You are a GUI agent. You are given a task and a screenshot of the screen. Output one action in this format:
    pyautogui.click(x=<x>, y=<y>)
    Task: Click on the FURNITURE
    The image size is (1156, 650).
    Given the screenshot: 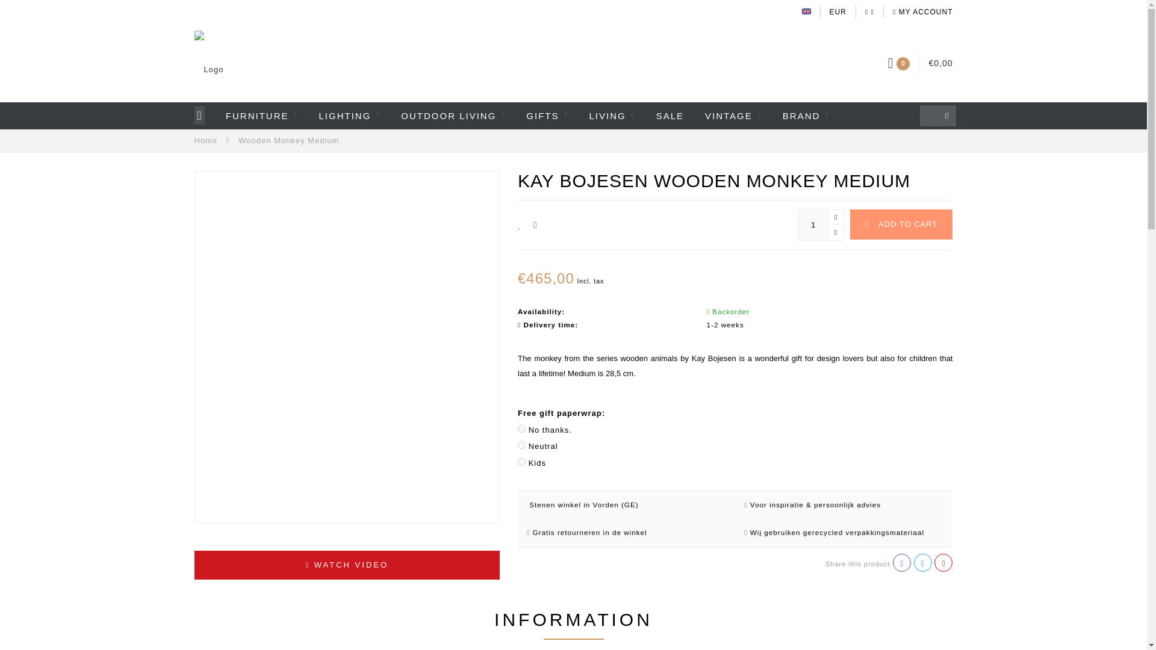 What is the action you would take?
    pyautogui.click(x=261, y=116)
    